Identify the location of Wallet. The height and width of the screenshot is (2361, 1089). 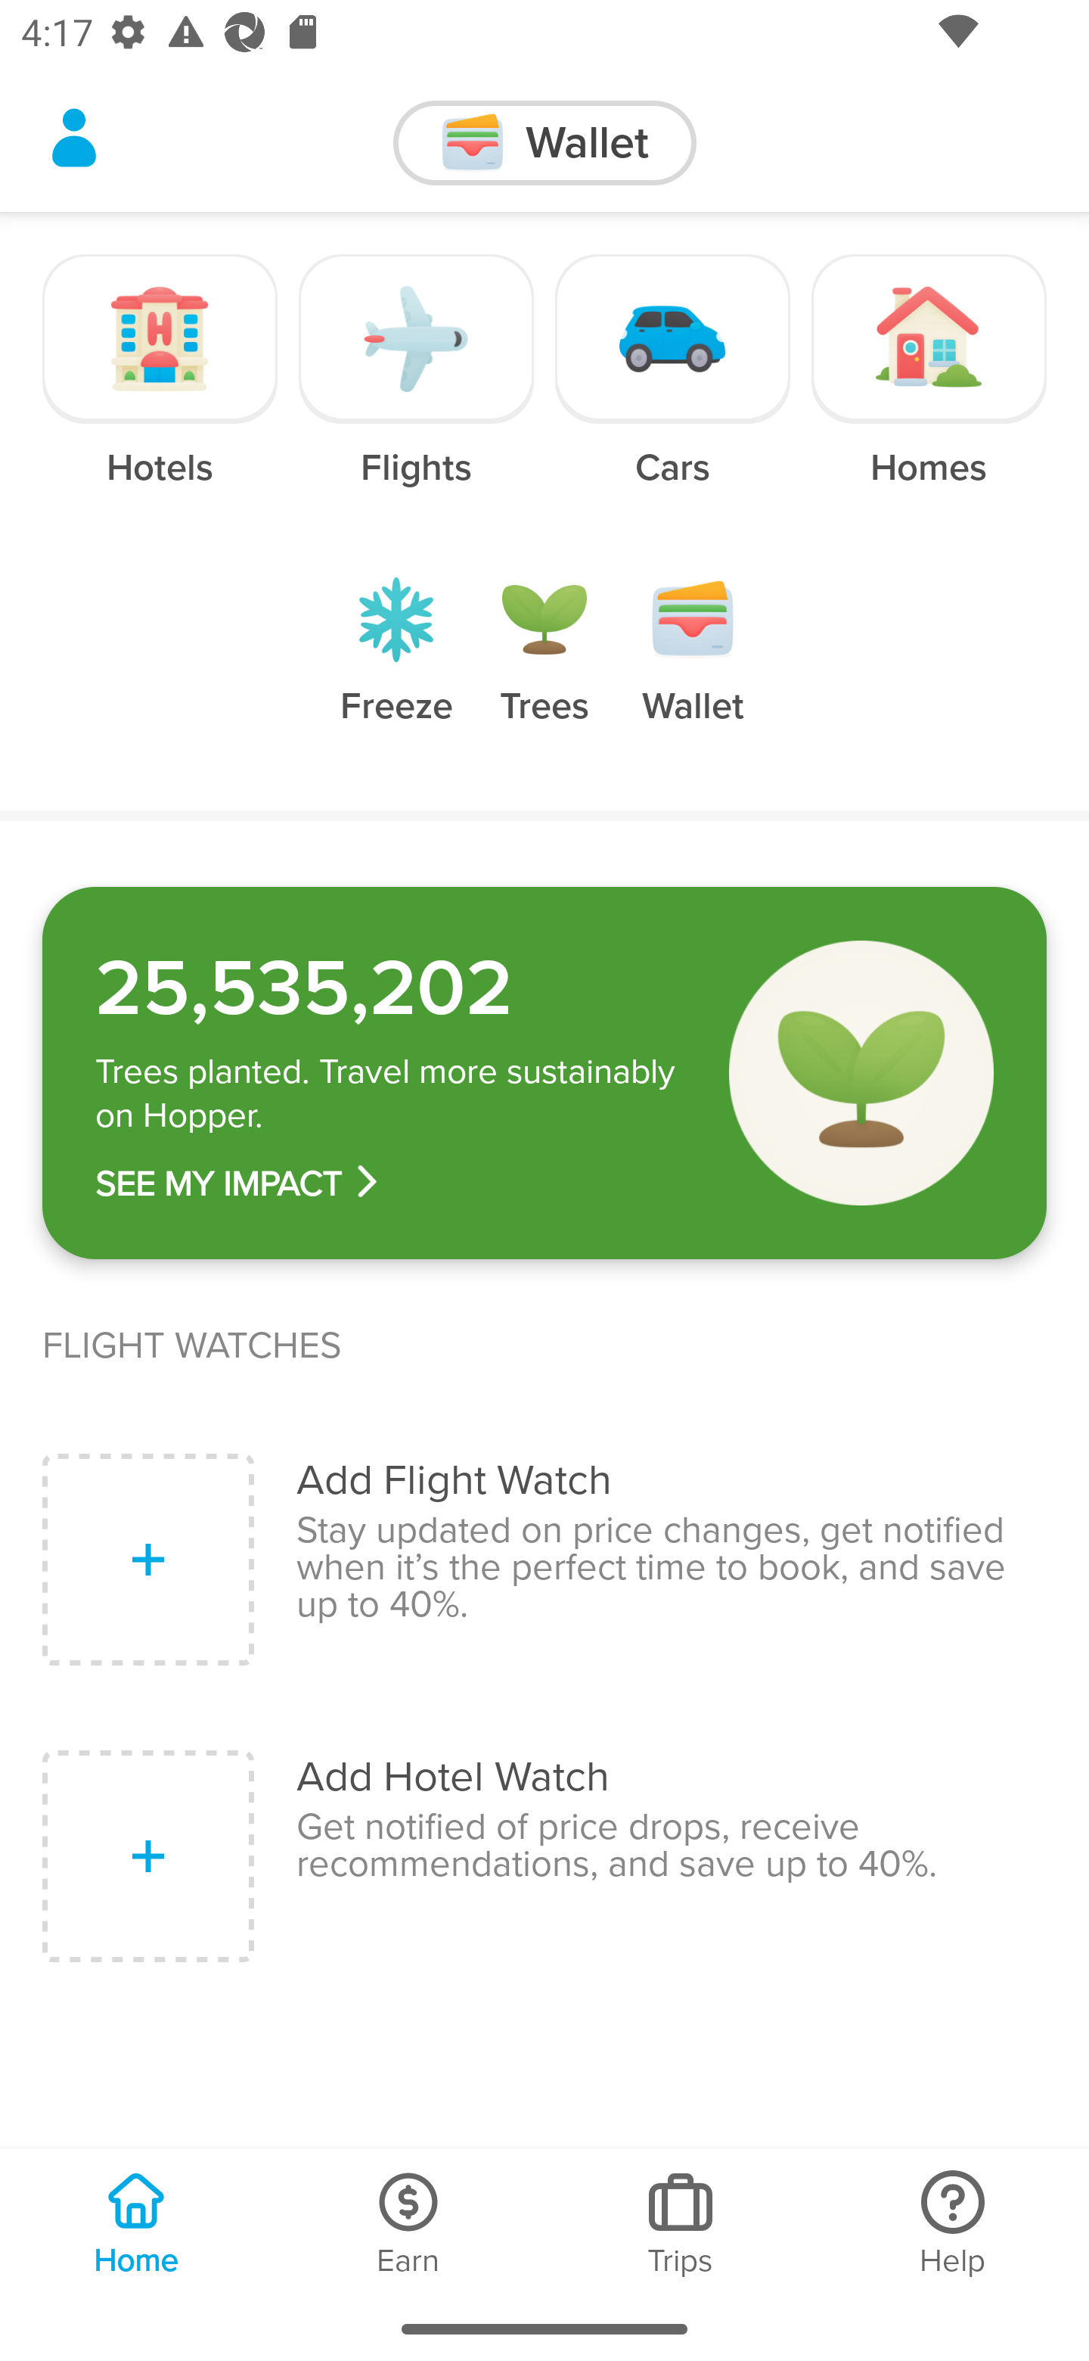
(693, 673).